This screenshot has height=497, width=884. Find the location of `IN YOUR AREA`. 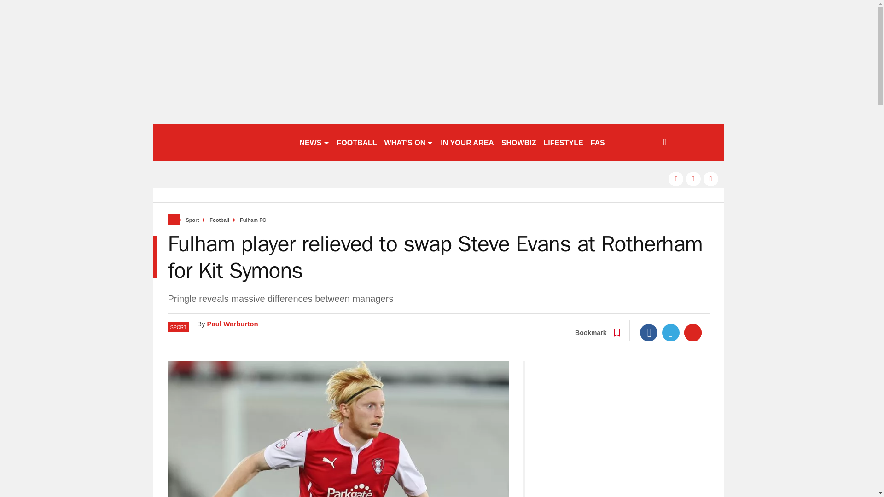

IN YOUR AREA is located at coordinates (467, 142).